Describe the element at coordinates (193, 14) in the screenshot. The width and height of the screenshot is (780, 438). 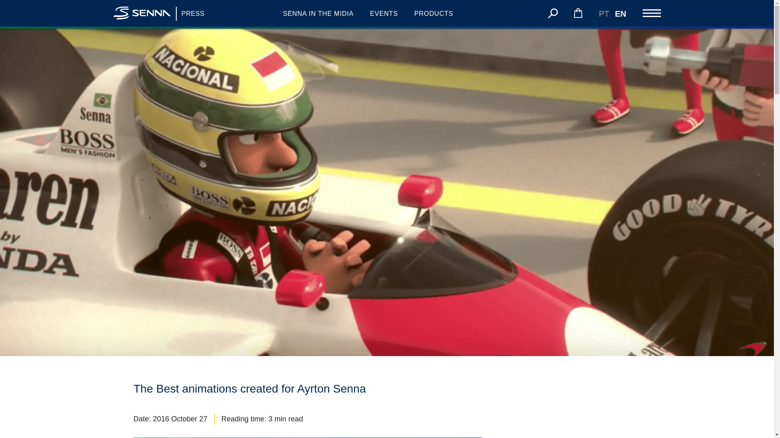
I see `PRESS` at that location.